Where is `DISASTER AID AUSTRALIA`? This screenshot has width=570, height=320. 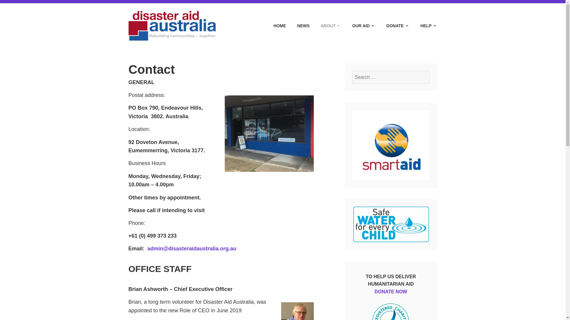 DISASTER AID AUSTRALIA is located at coordinates (300, 17).